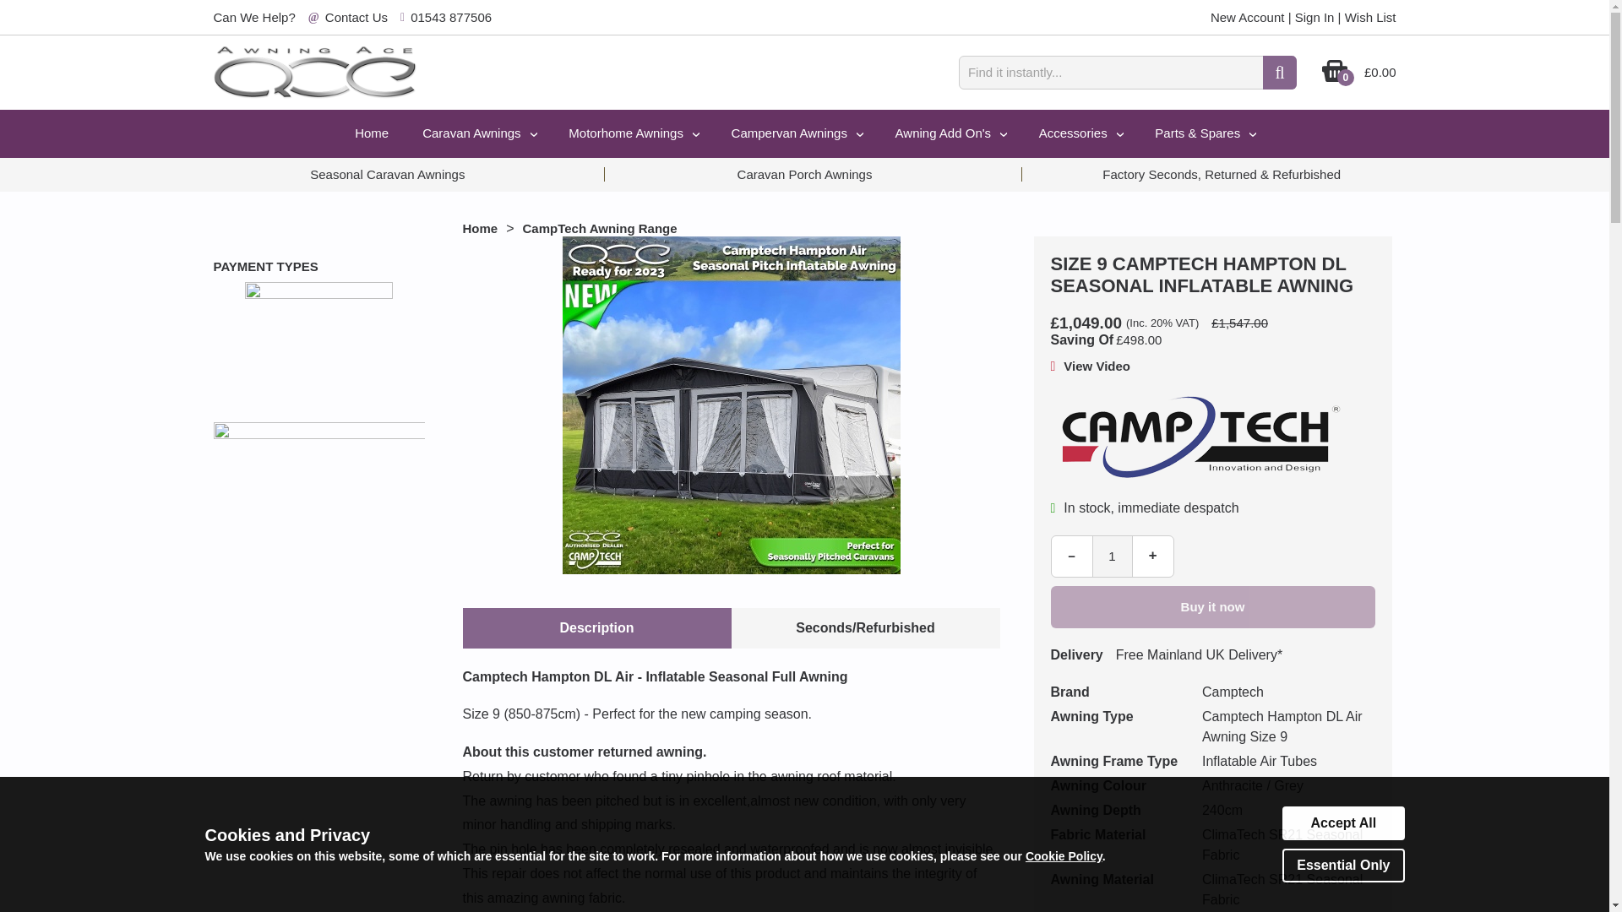 This screenshot has height=912, width=1622. Describe the element at coordinates (1335, 79) in the screenshot. I see `0` at that location.